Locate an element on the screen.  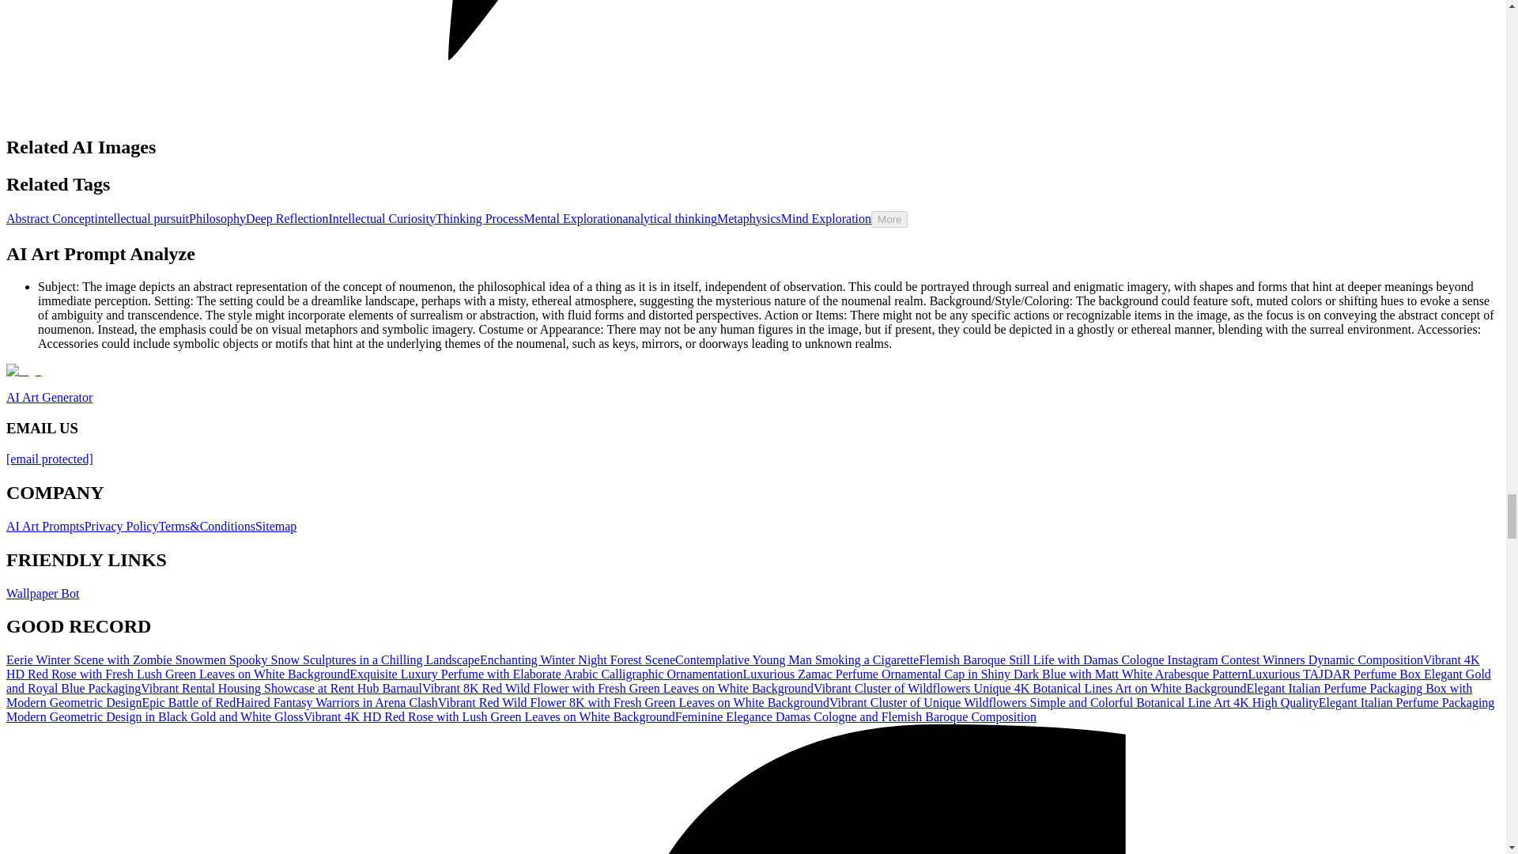
Abstract Concept is located at coordinates (50, 218).